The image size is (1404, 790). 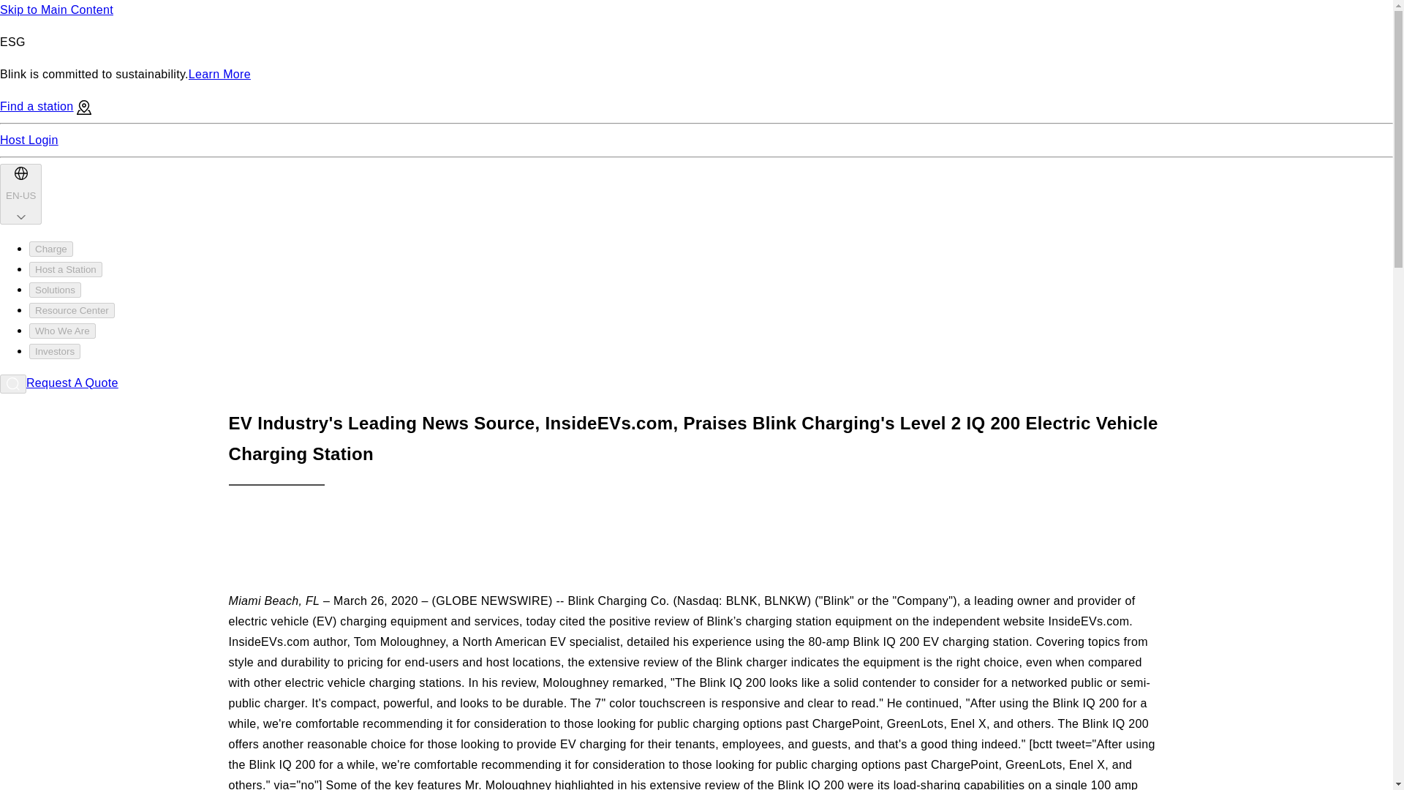 I want to click on Host Login, so click(x=29, y=139).